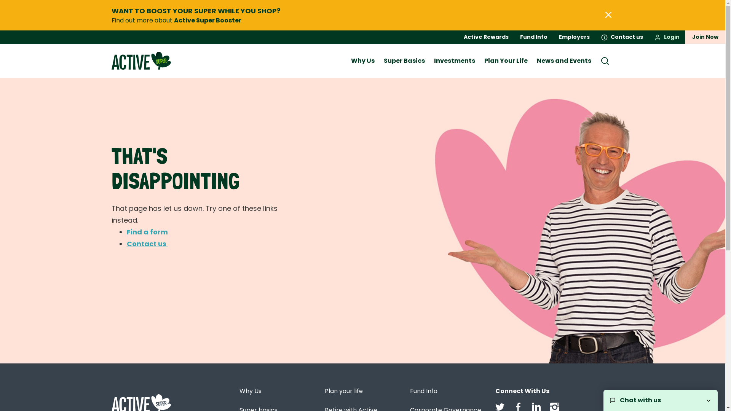  What do you see at coordinates (534, 37) in the screenshot?
I see `Fund Info` at bounding box center [534, 37].